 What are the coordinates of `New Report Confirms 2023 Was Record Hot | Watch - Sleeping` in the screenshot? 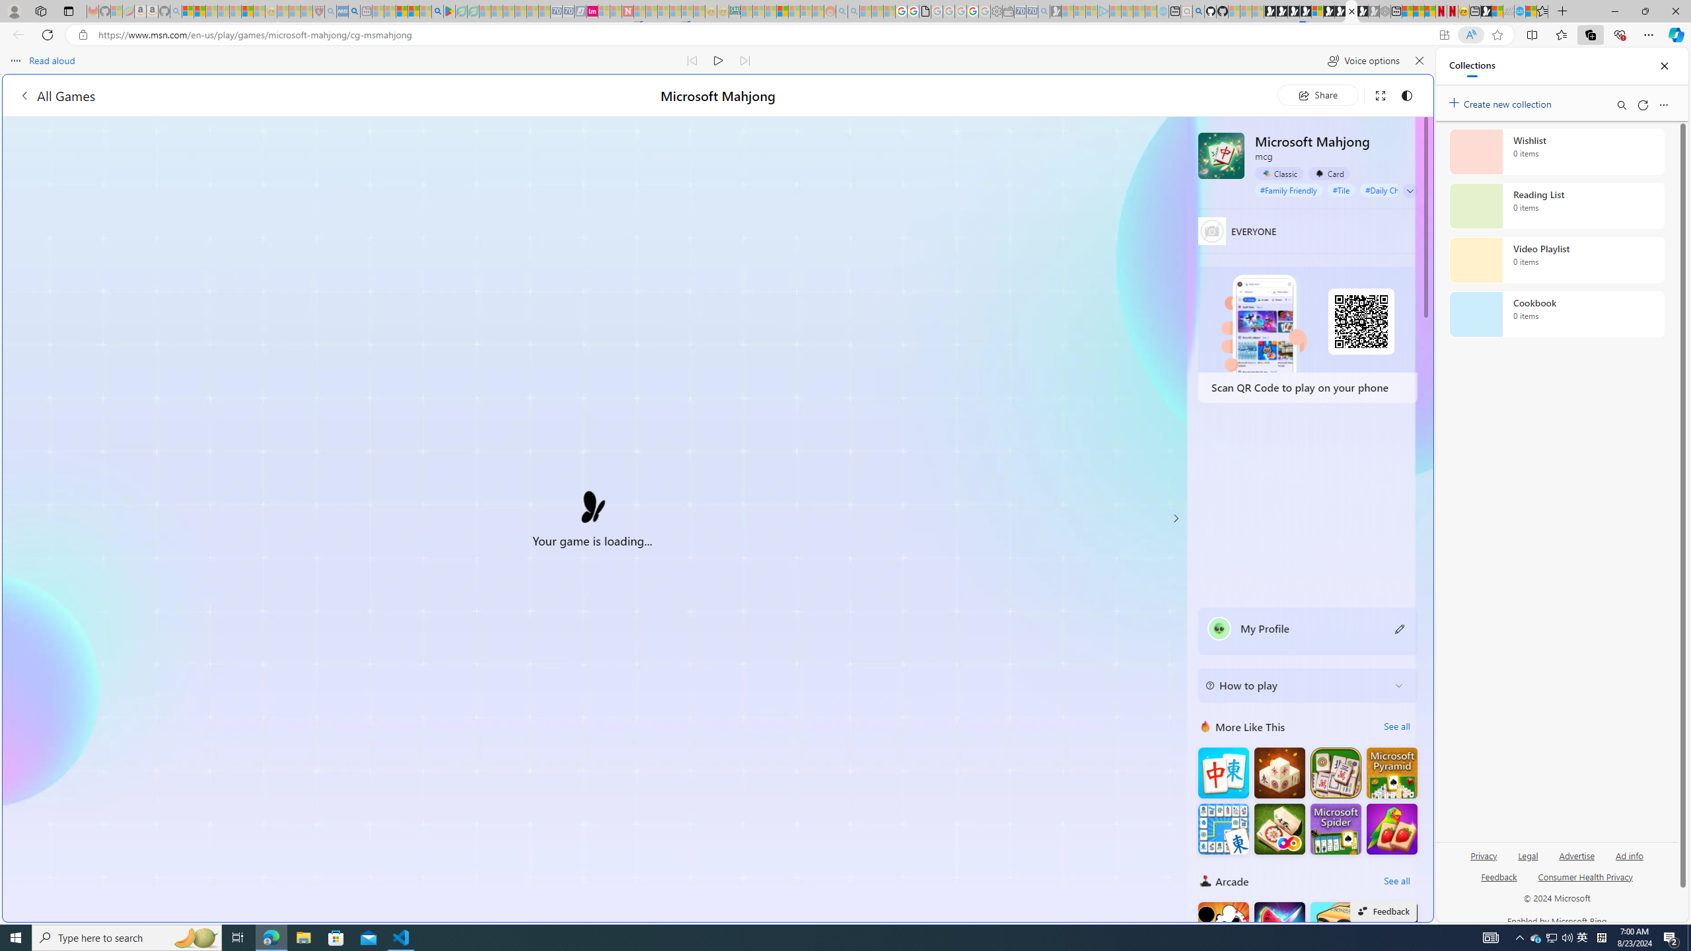 It's located at (234, 11).